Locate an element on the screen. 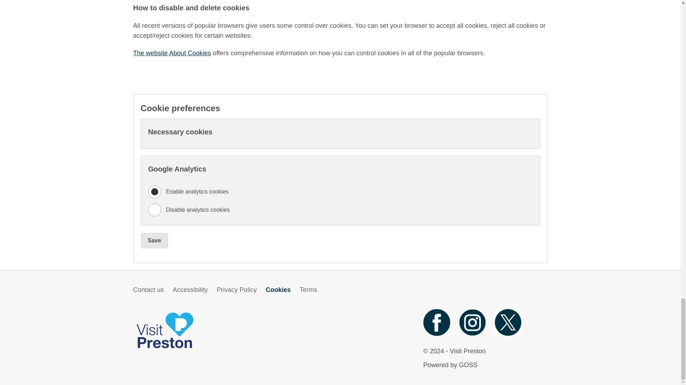 The width and height of the screenshot is (686, 385). Powered by GOSS is located at coordinates (450, 365).